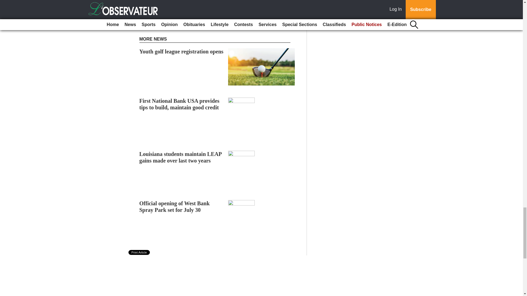  What do you see at coordinates (181, 52) in the screenshot?
I see `Youth golf league registration opens` at bounding box center [181, 52].